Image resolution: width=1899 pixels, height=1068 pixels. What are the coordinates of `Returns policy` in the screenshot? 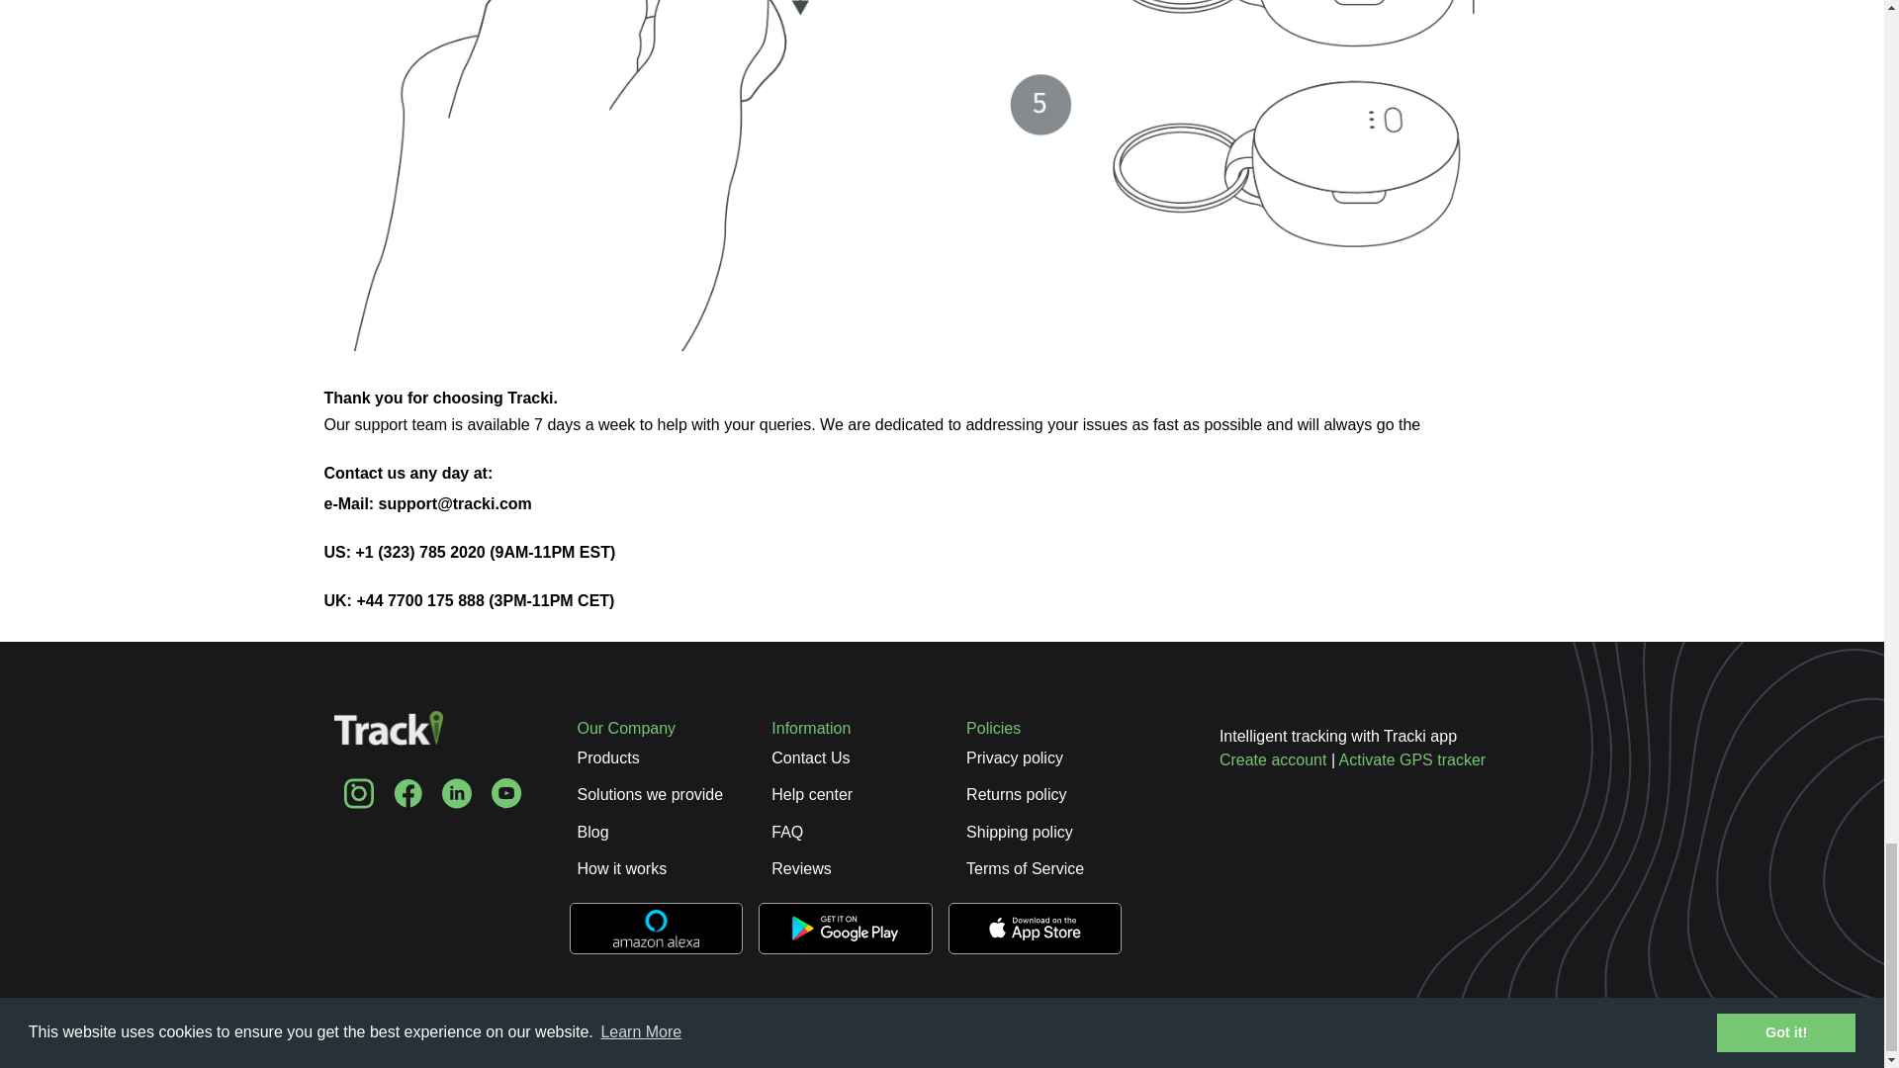 It's located at (1016, 794).